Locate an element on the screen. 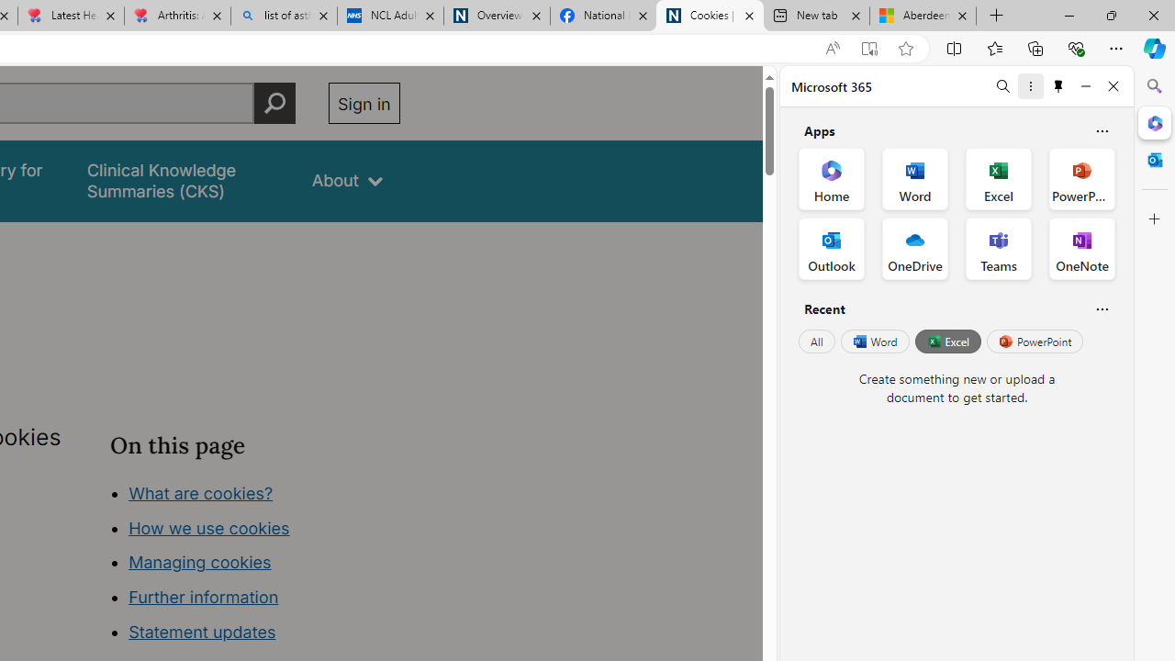  Teams Office App is located at coordinates (999, 248).